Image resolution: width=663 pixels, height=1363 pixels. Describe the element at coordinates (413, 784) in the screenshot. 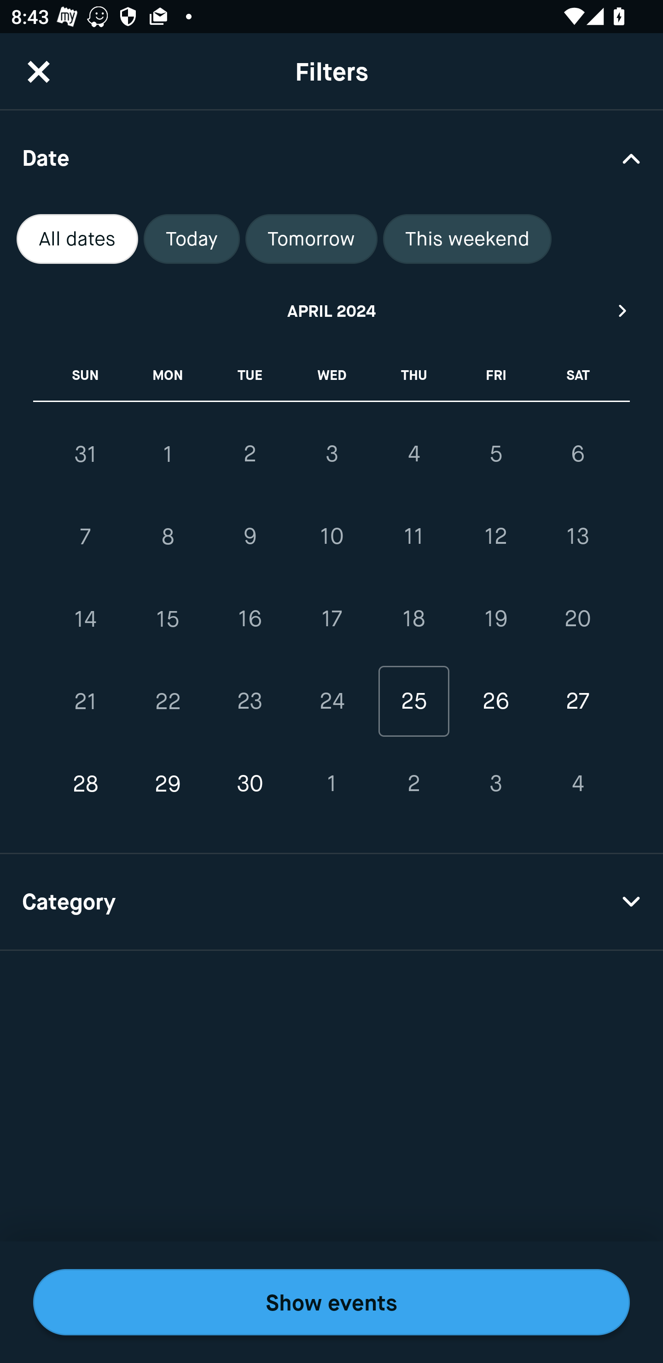

I see `2` at that location.